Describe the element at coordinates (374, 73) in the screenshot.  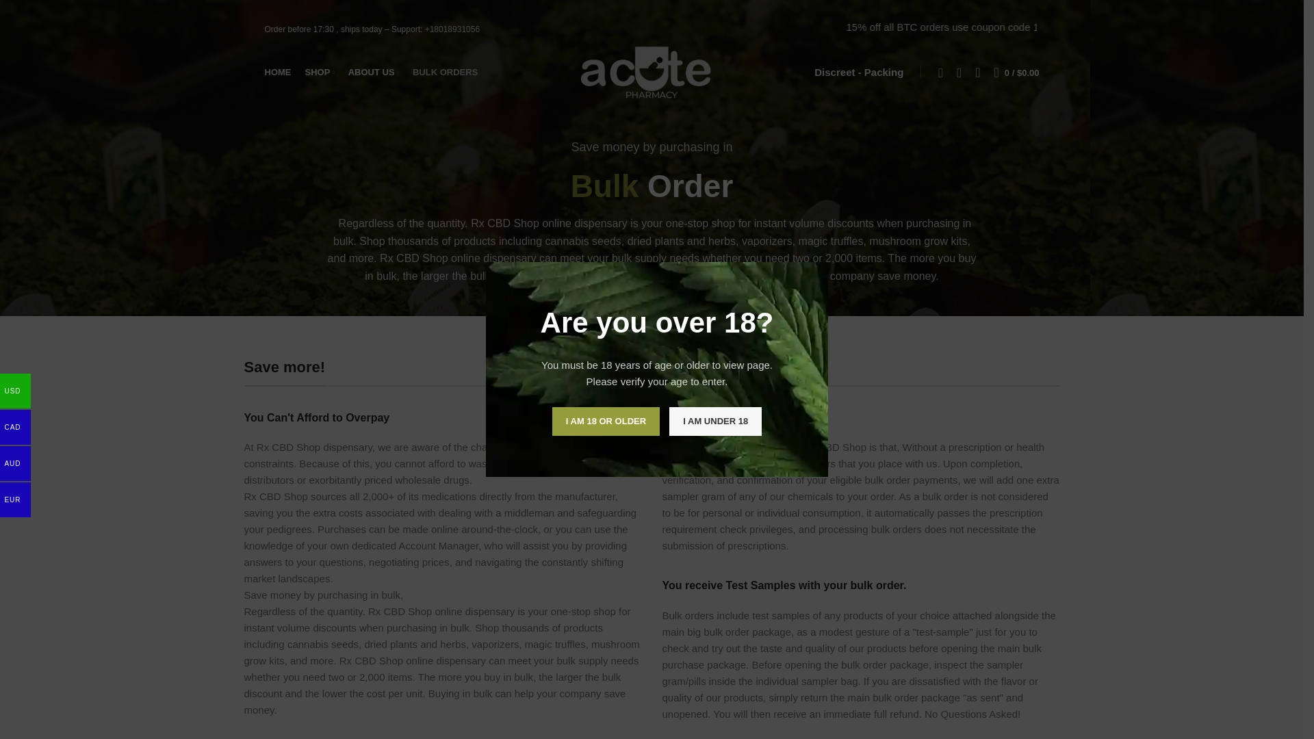
I see `ABOUT US` at that location.